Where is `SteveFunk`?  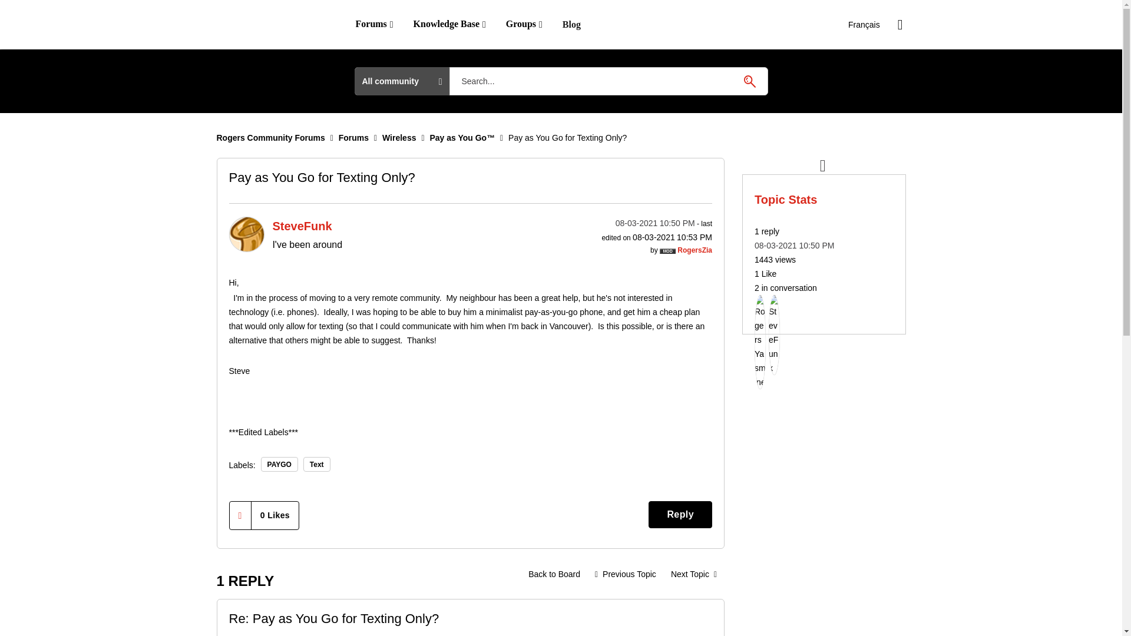
SteveFunk is located at coordinates (246, 234).